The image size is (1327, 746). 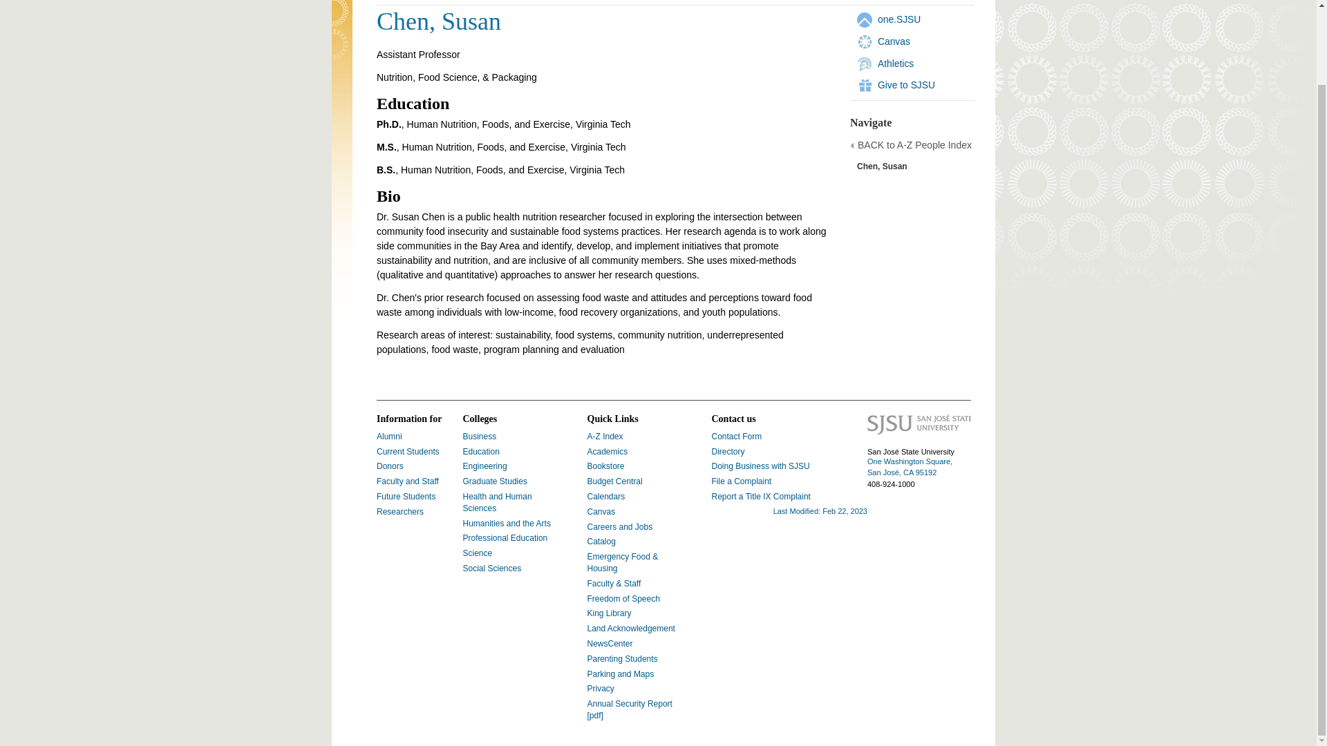 I want to click on Faculty and Staff, so click(x=408, y=481).